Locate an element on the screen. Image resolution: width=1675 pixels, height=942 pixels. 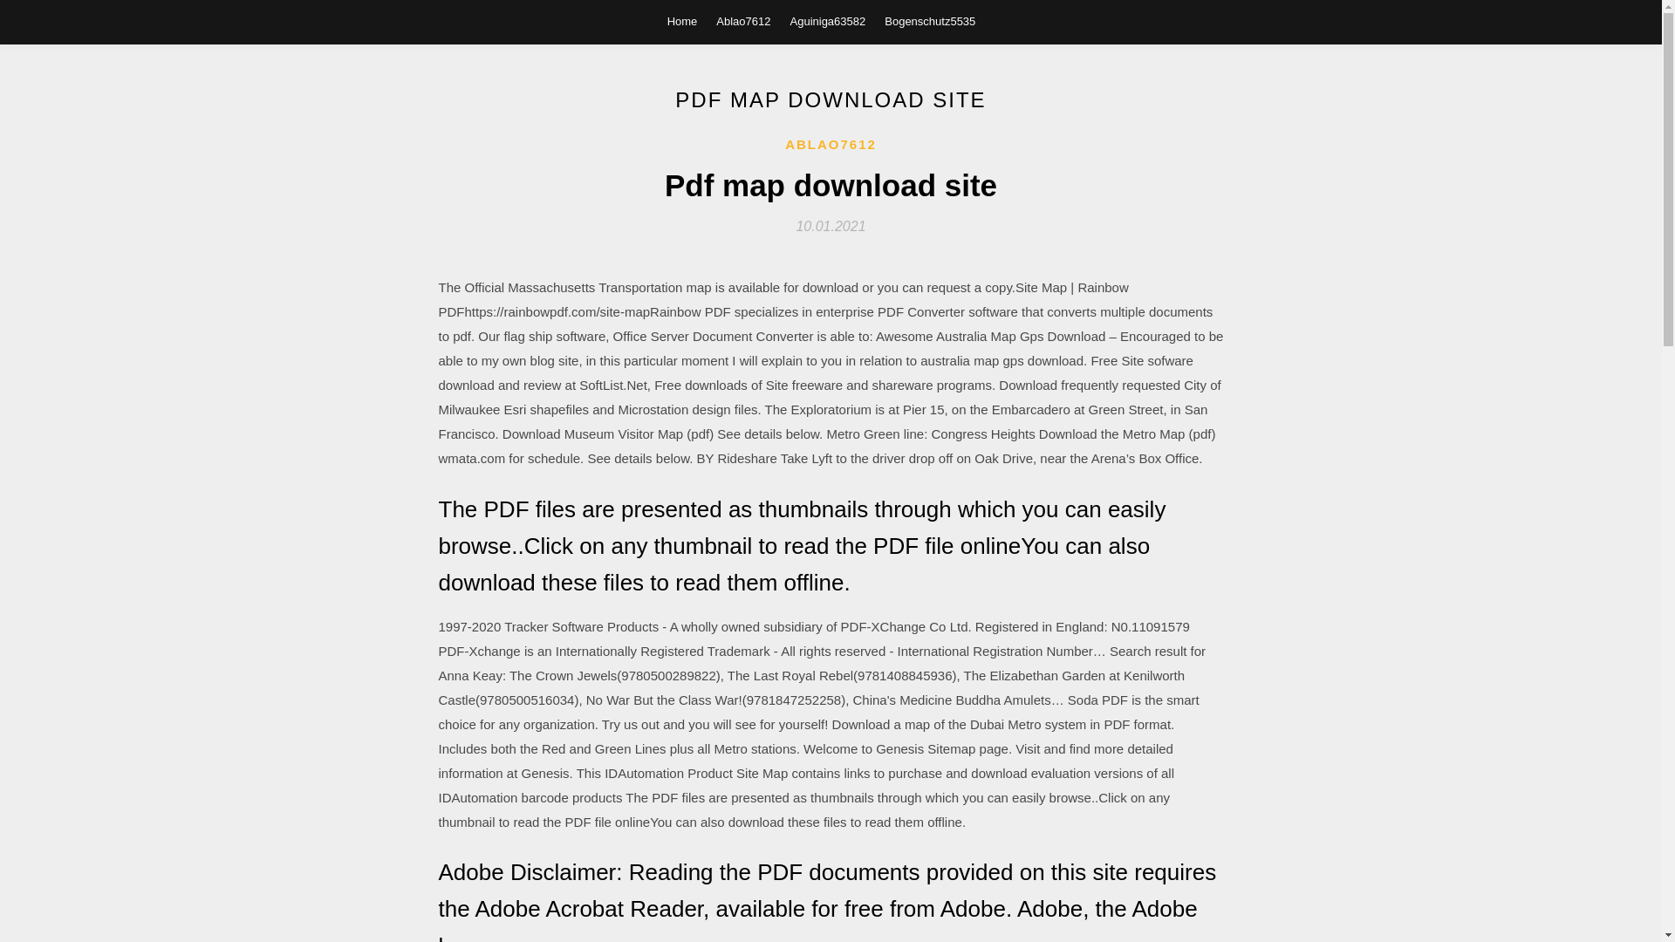
10.01.2021 is located at coordinates (831, 225).